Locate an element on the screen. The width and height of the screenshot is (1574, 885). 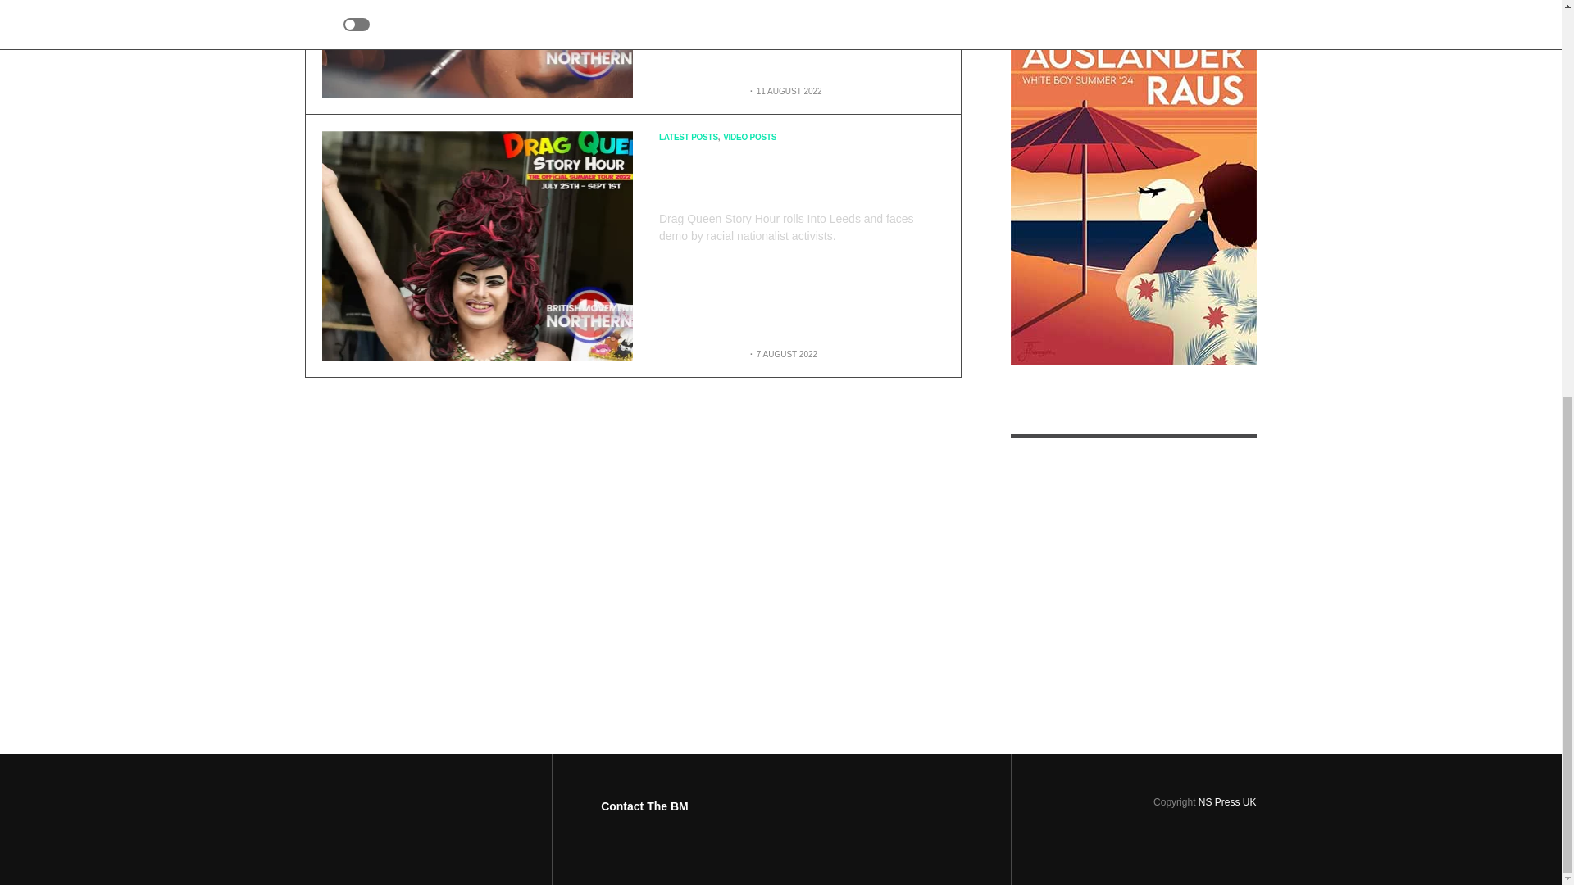
View all posts by Editorial Team is located at coordinates (701, 90).